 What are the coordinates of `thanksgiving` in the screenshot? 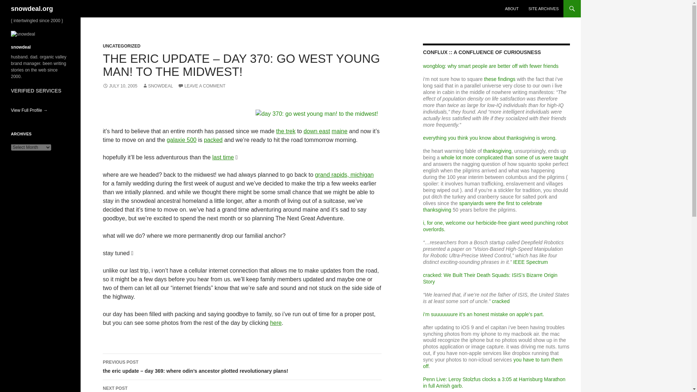 It's located at (497, 151).